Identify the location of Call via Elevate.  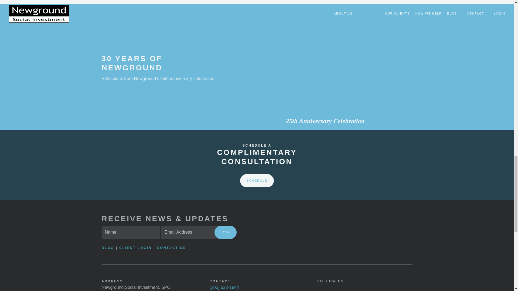
(224, 287).